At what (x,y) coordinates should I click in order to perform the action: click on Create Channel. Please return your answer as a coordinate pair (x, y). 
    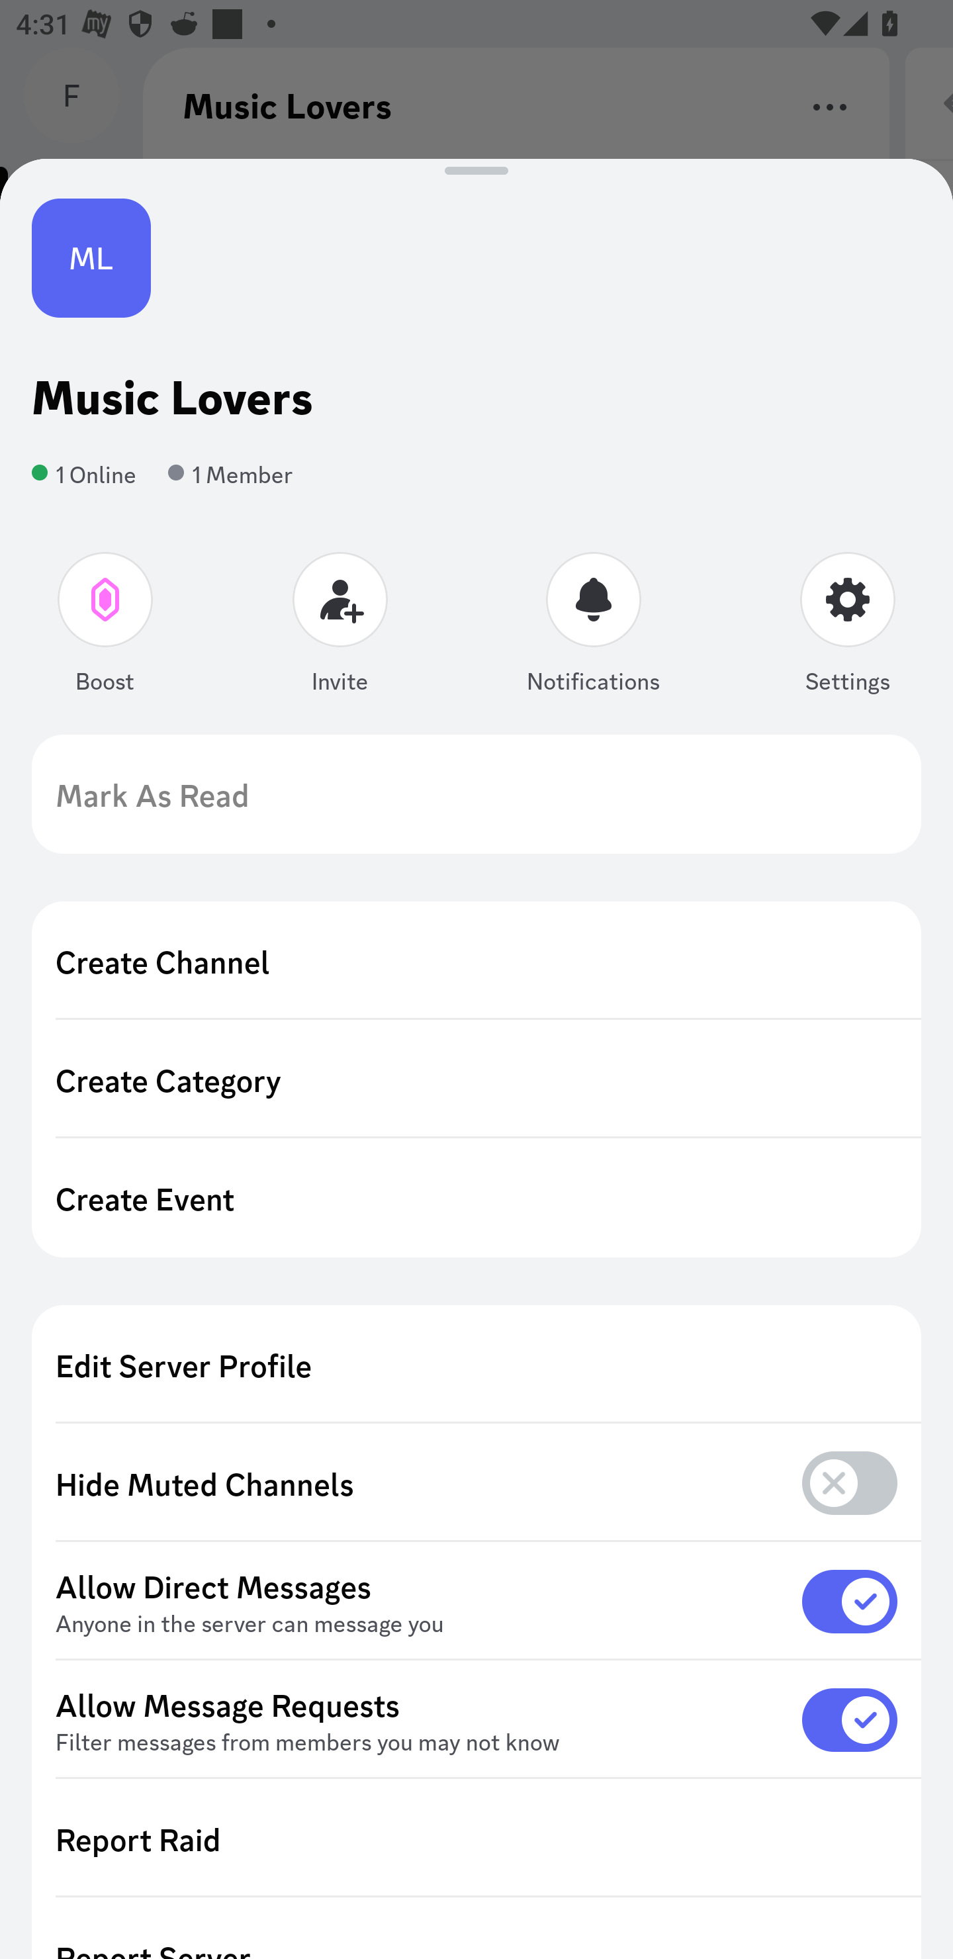
    Looking at the image, I should click on (476, 961).